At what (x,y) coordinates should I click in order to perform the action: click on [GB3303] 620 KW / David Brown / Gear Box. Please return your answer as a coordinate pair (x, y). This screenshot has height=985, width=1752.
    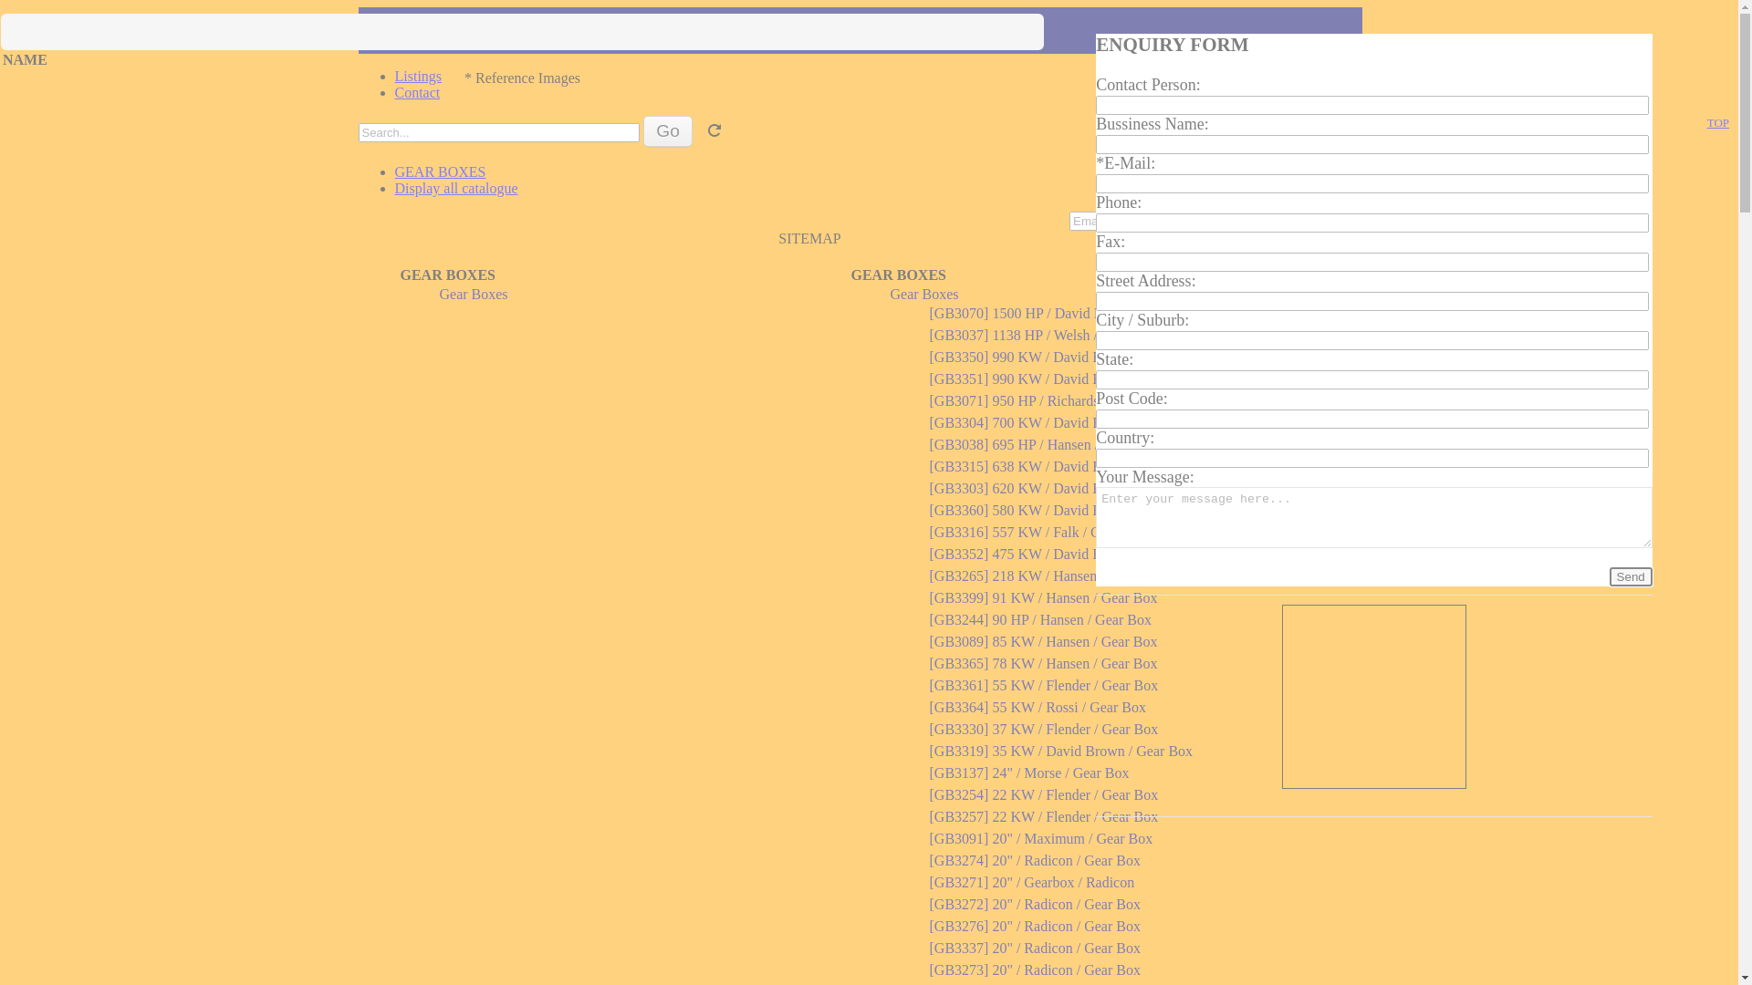
    Looking at the image, I should click on (1064, 489).